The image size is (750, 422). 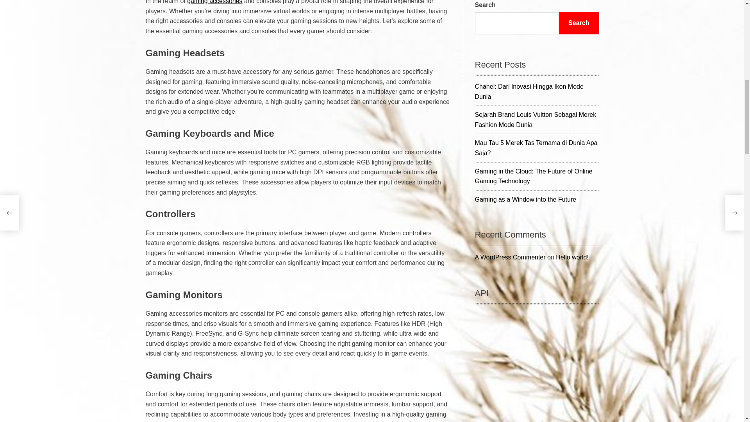 I want to click on gaming accessories, so click(x=214, y=2).